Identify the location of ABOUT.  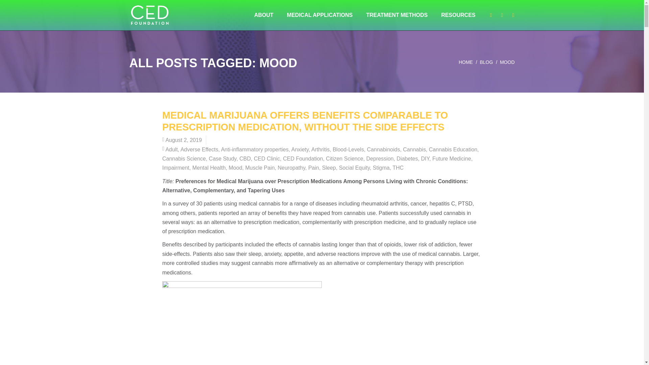
(264, 15).